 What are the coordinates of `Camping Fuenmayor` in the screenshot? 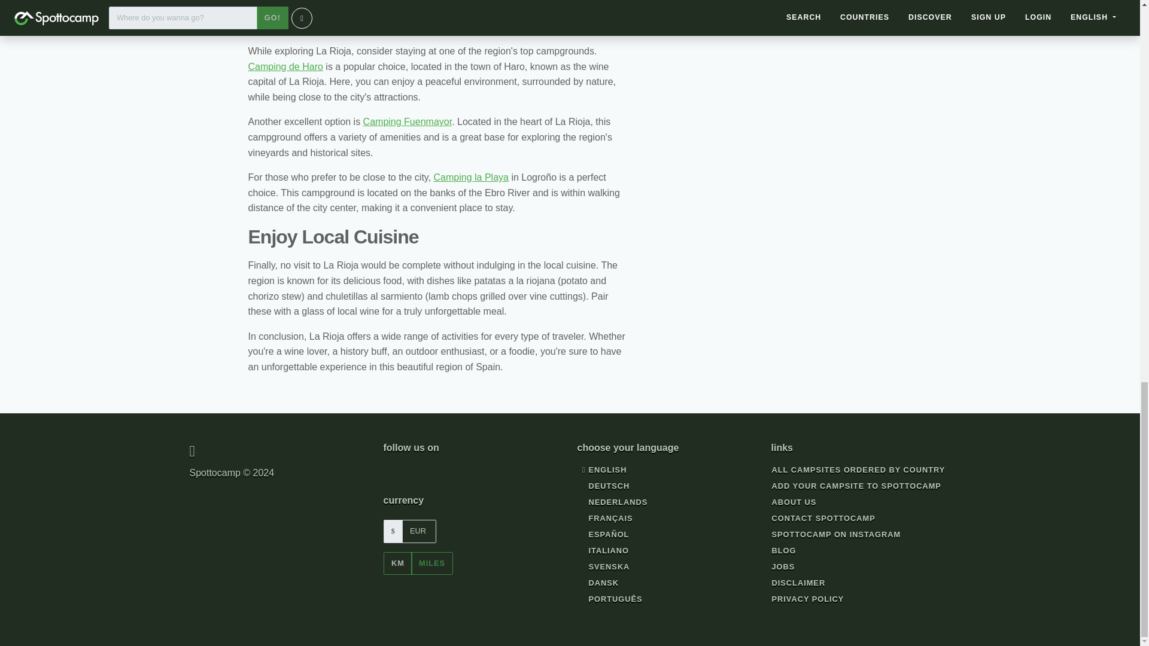 It's located at (408, 121).